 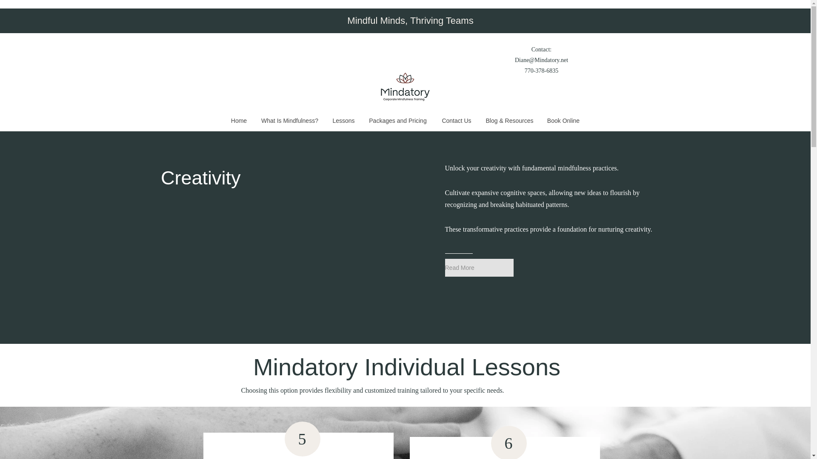 I want to click on What Is Mindfulness?, so click(x=289, y=120).